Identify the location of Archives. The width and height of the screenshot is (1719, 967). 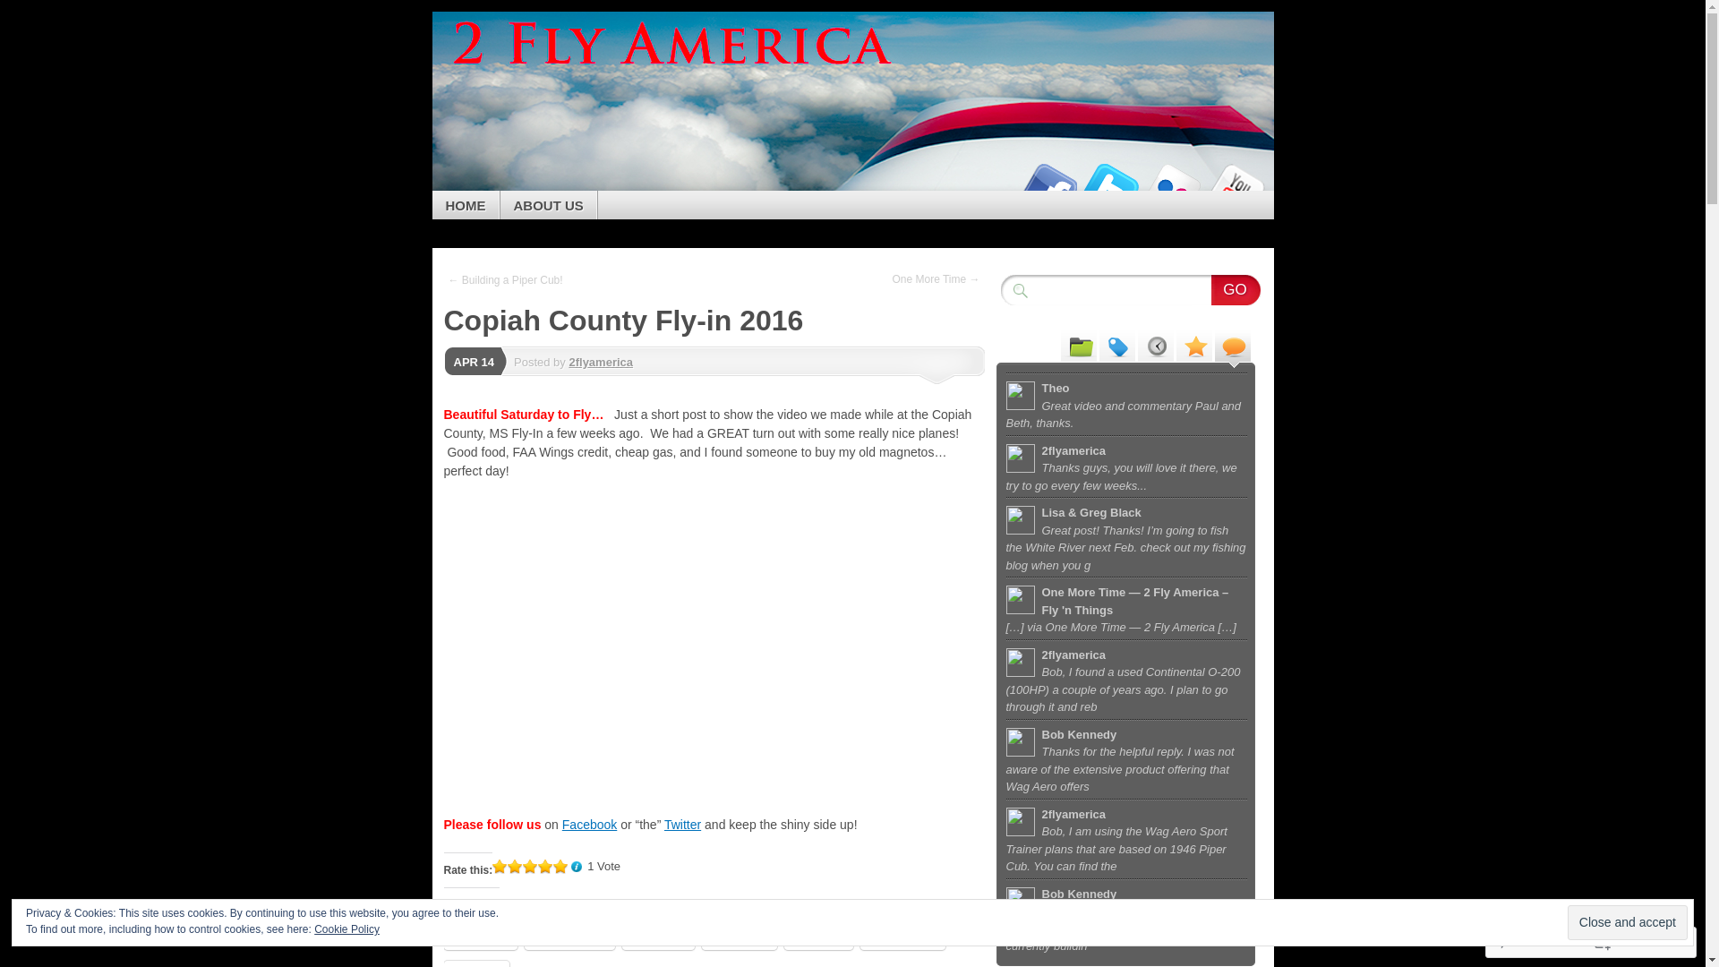
(1156, 346).